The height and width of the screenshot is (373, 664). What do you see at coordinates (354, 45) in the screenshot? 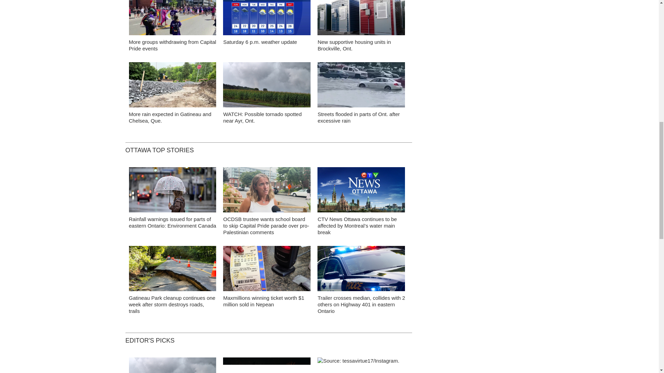
I see `New supportive housing units in Brockville, Ont.` at bounding box center [354, 45].